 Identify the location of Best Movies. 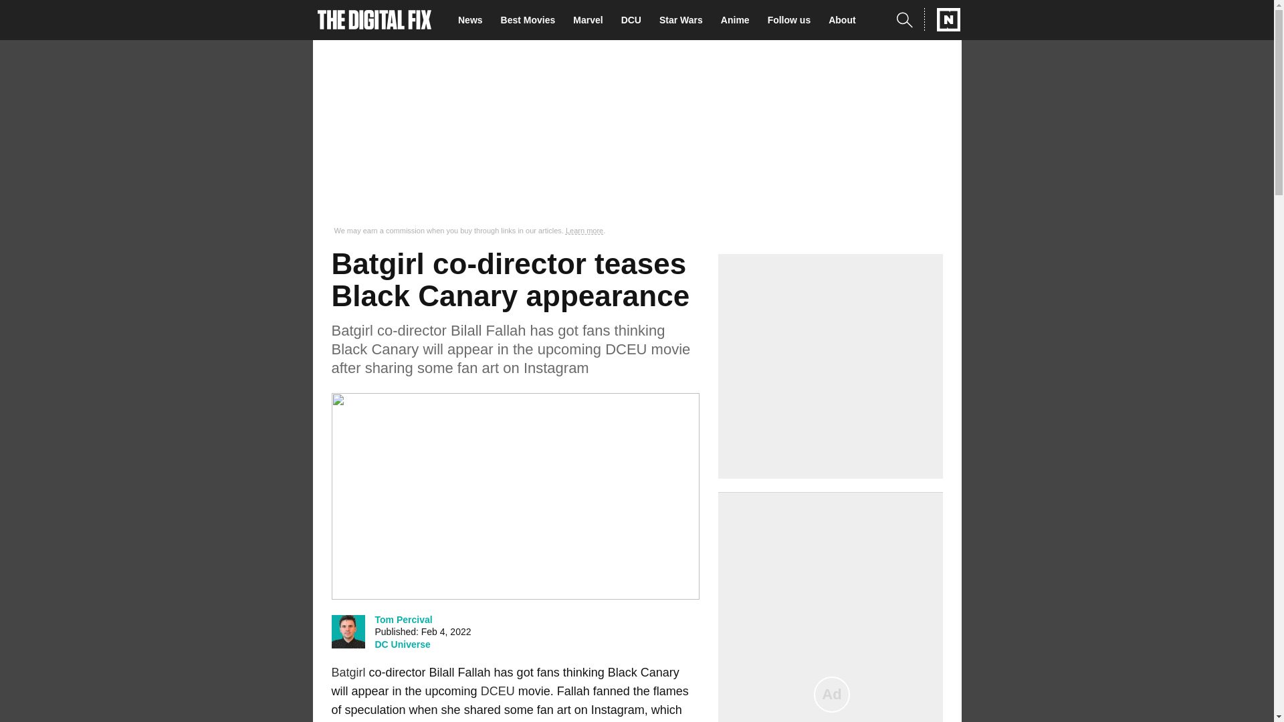
(532, 20).